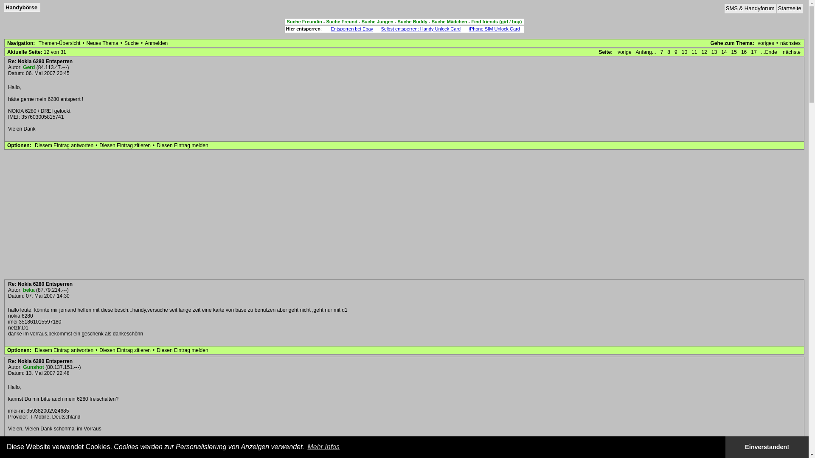 Image resolution: width=815 pixels, height=458 pixels. Describe the element at coordinates (704, 52) in the screenshot. I see `12` at that location.